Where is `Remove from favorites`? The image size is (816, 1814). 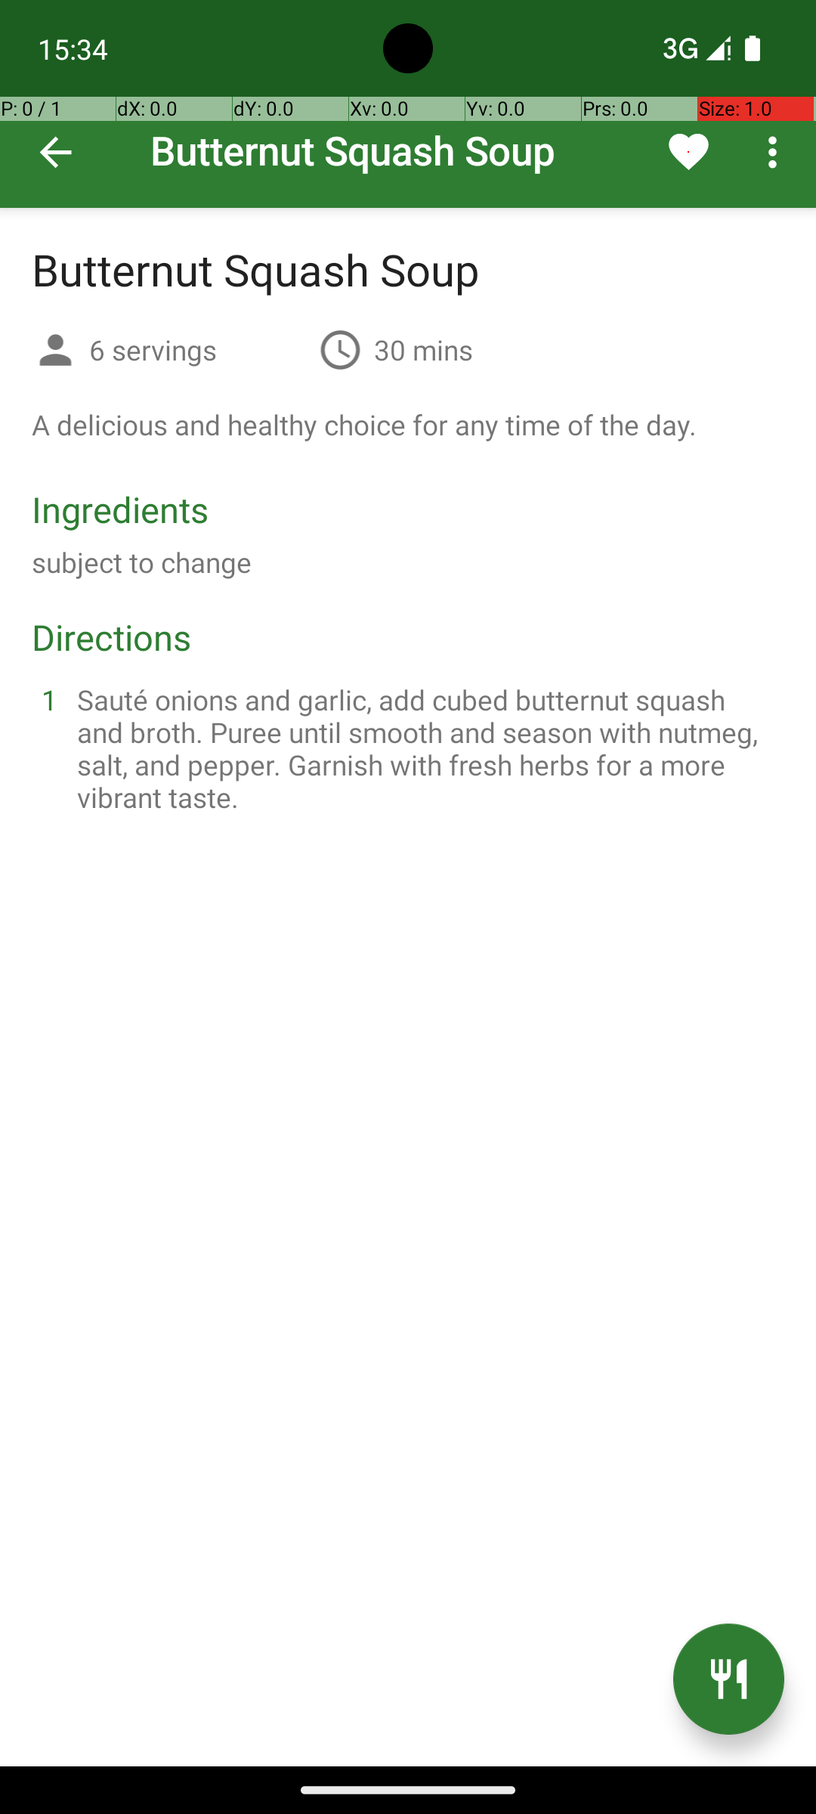
Remove from favorites is located at coordinates (689, 152).